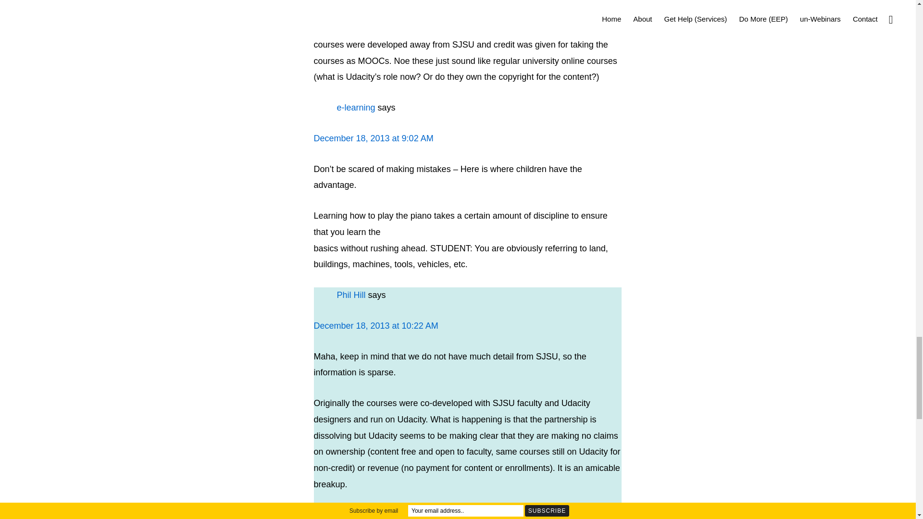 The image size is (923, 519). Describe the element at coordinates (373, 138) in the screenshot. I see `December 18, 2013 at 9:02 AM` at that location.